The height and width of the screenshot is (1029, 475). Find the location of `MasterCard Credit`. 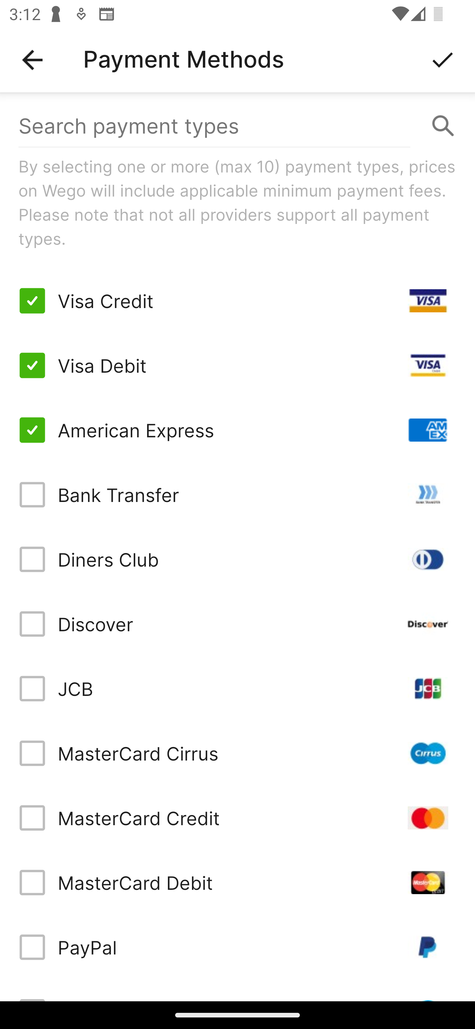

MasterCard Credit is located at coordinates (237, 817).